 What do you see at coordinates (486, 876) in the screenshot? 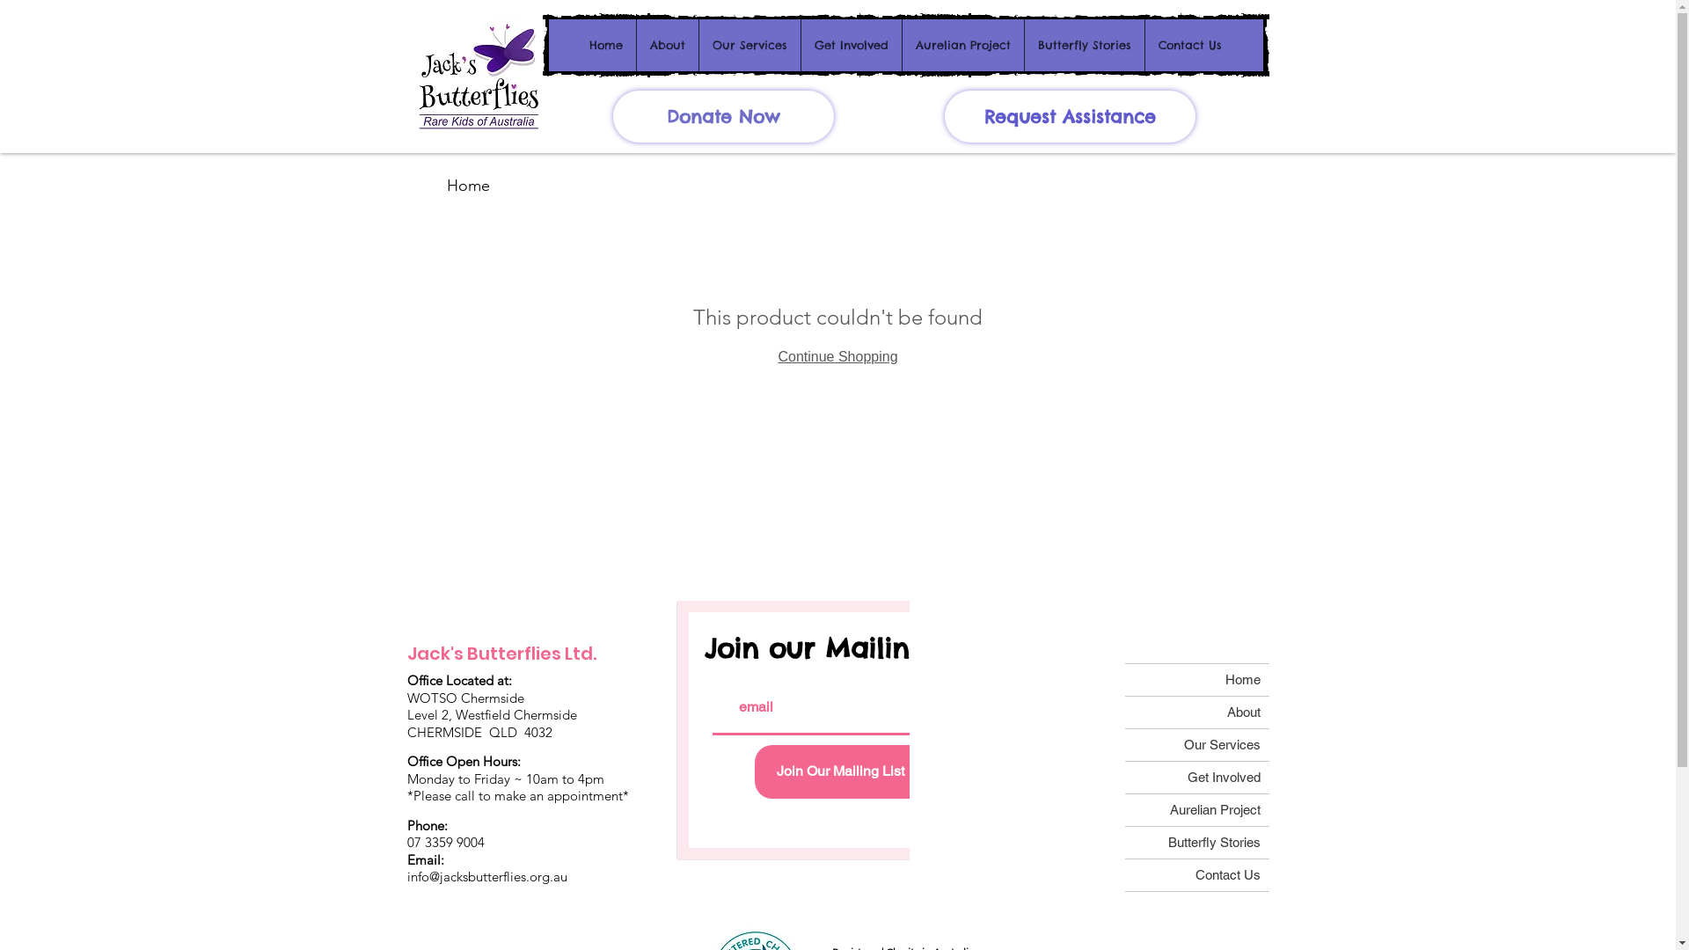
I see `info@jacksbutterflies.org.au` at bounding box center [486, 876].